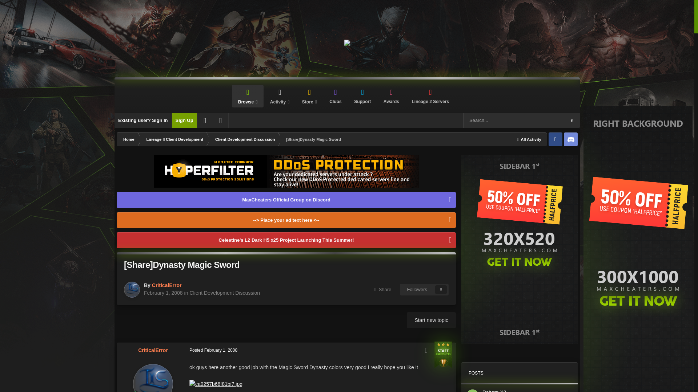 This screenshot has width=698, height=392. What do you see at coordinates (220, 121) in the screenshot?
I see `Light Mode` at bounding box center [220, 121].